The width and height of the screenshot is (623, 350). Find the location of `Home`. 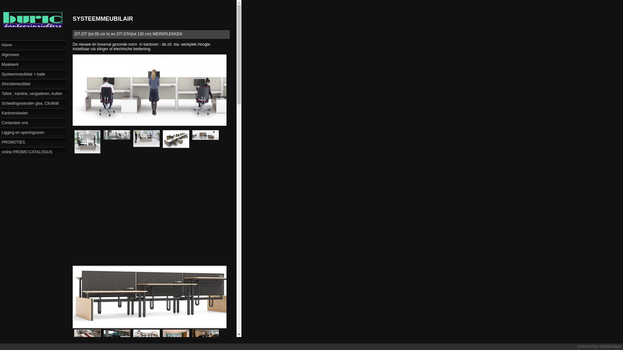

Home is located at coordinates (33, 45).